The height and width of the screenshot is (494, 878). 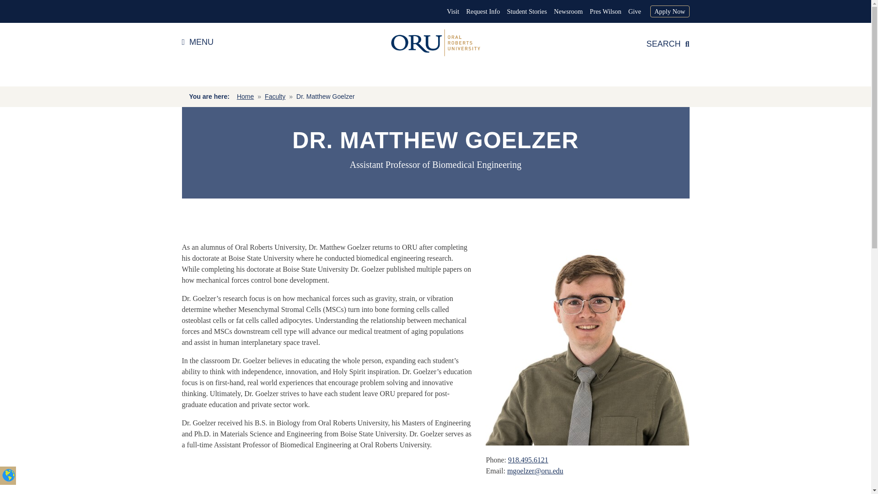 I want to click on Student Stories, so click(x=527, y=11).